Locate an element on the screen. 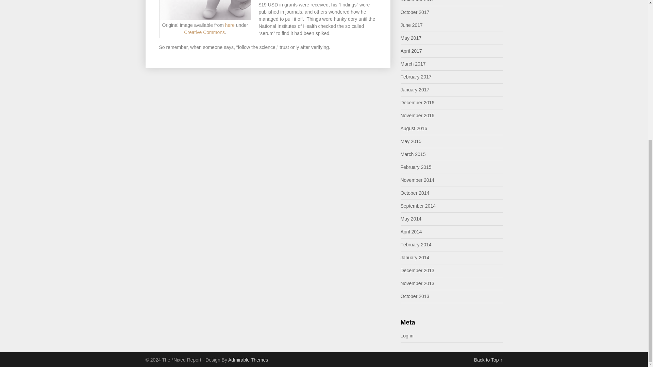 This screenshot has width=653, height=367. May 2014 is located at coordinates (411, 219).